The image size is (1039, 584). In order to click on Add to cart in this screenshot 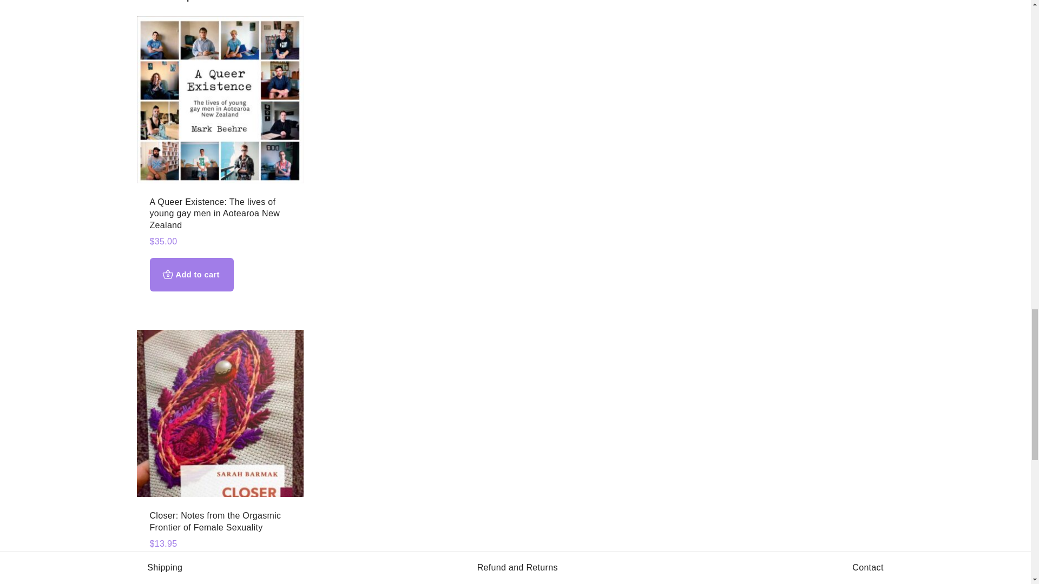, I will do `click(191, 274)`.